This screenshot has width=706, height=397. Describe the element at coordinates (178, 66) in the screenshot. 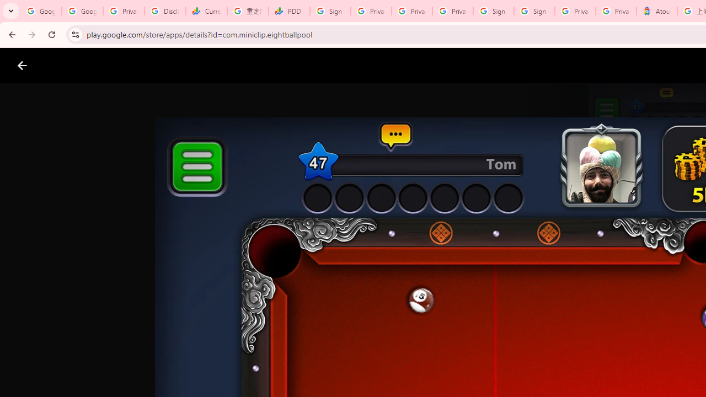

I see `Apps` at that location.